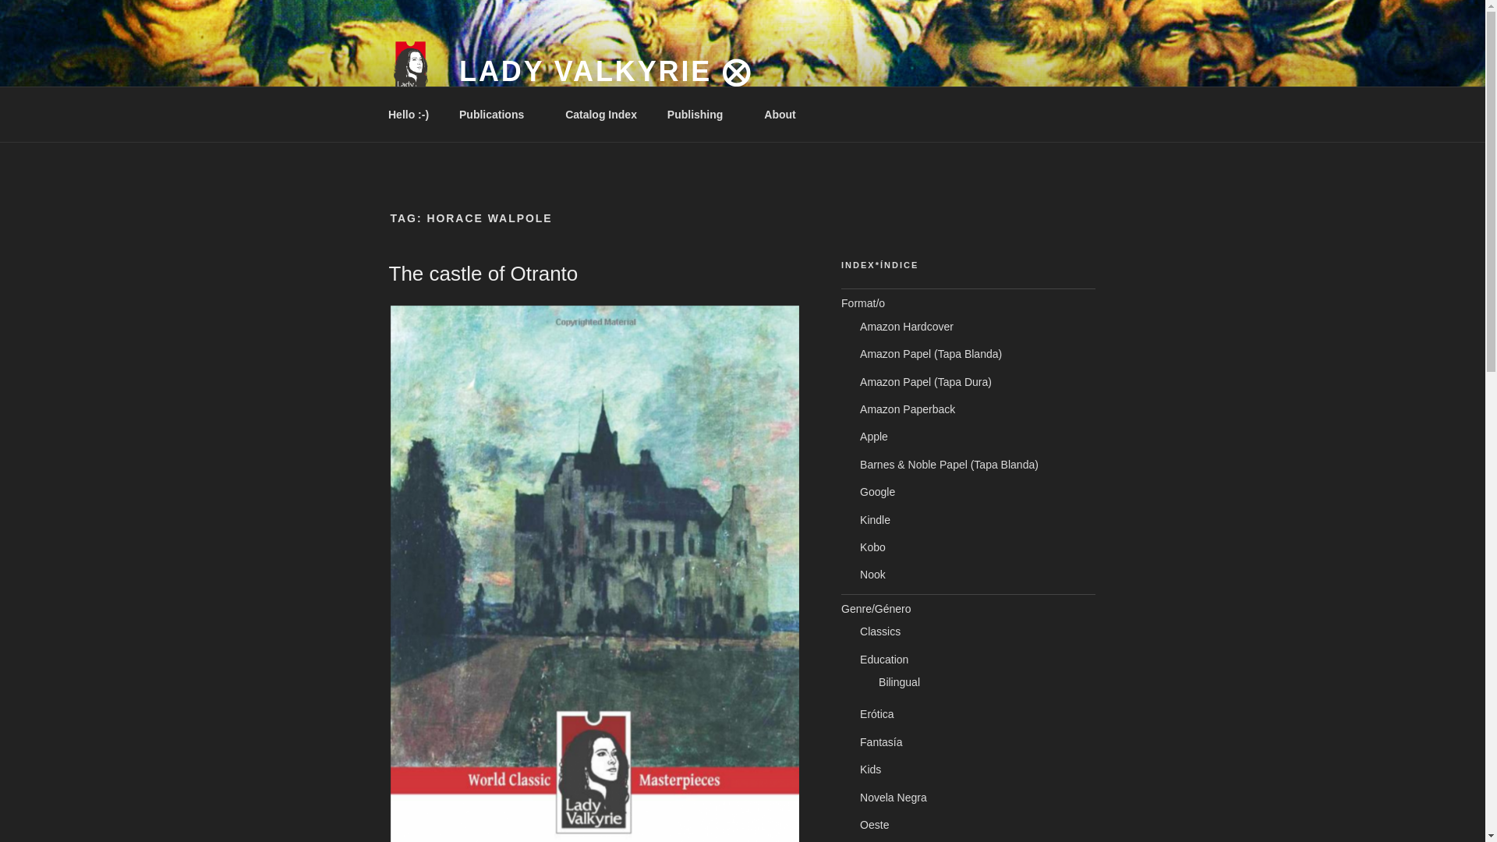  I want to click on Kobo, so click(872, 547).